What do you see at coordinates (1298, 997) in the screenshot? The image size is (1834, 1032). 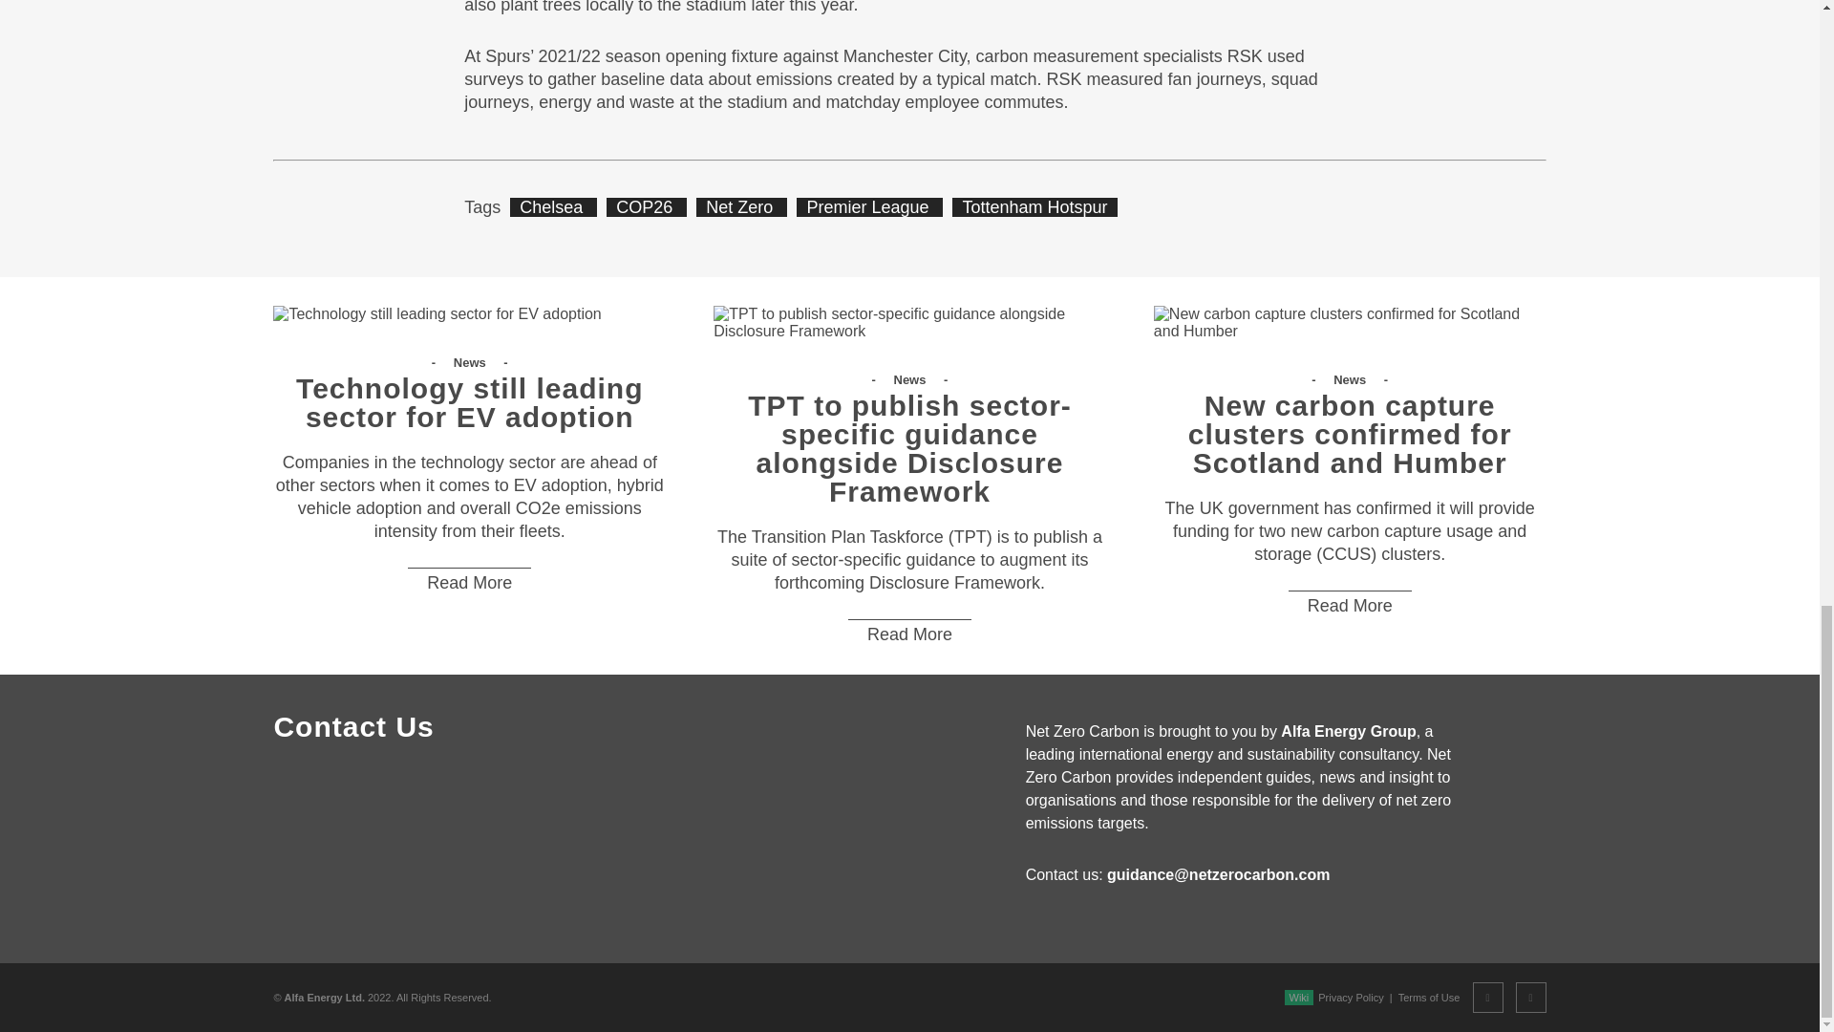 I see `Wiki` at bounding box center [1298, 997].